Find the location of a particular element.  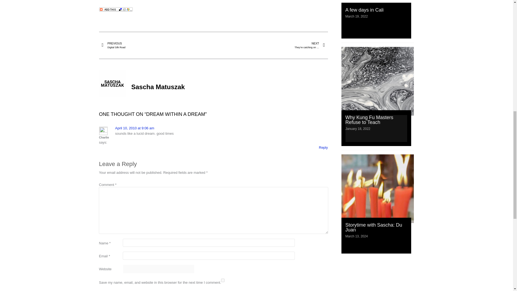

A few days in Cali is located at coordinates (135, 128).